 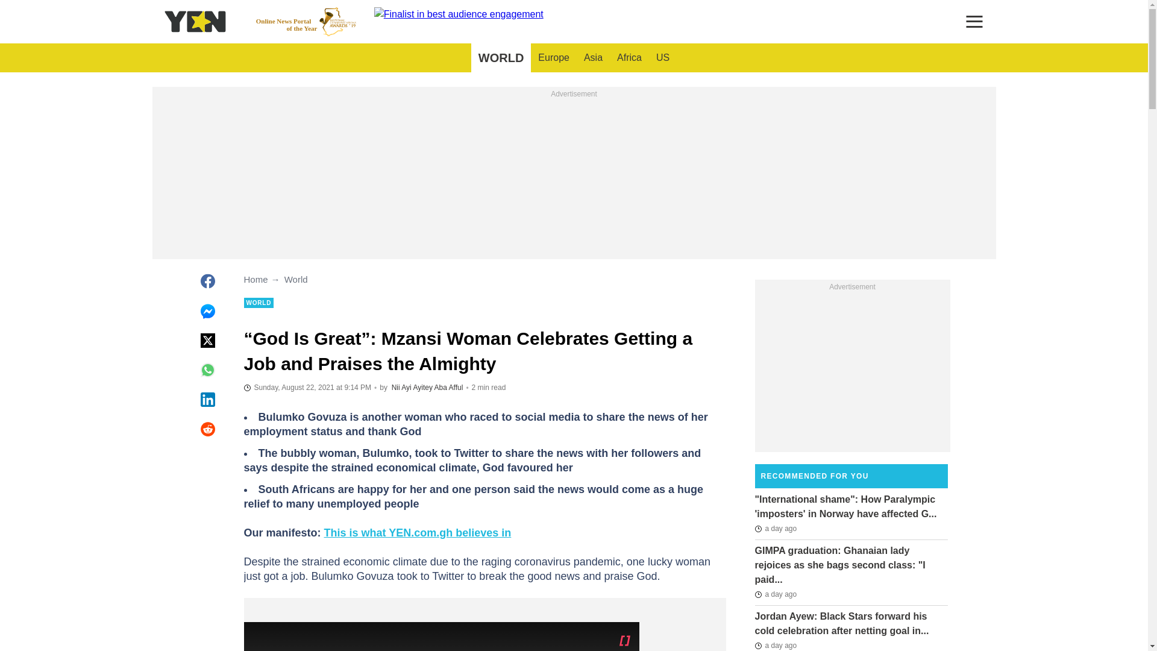 I want to click on Europe, so click(x=553, y=58).